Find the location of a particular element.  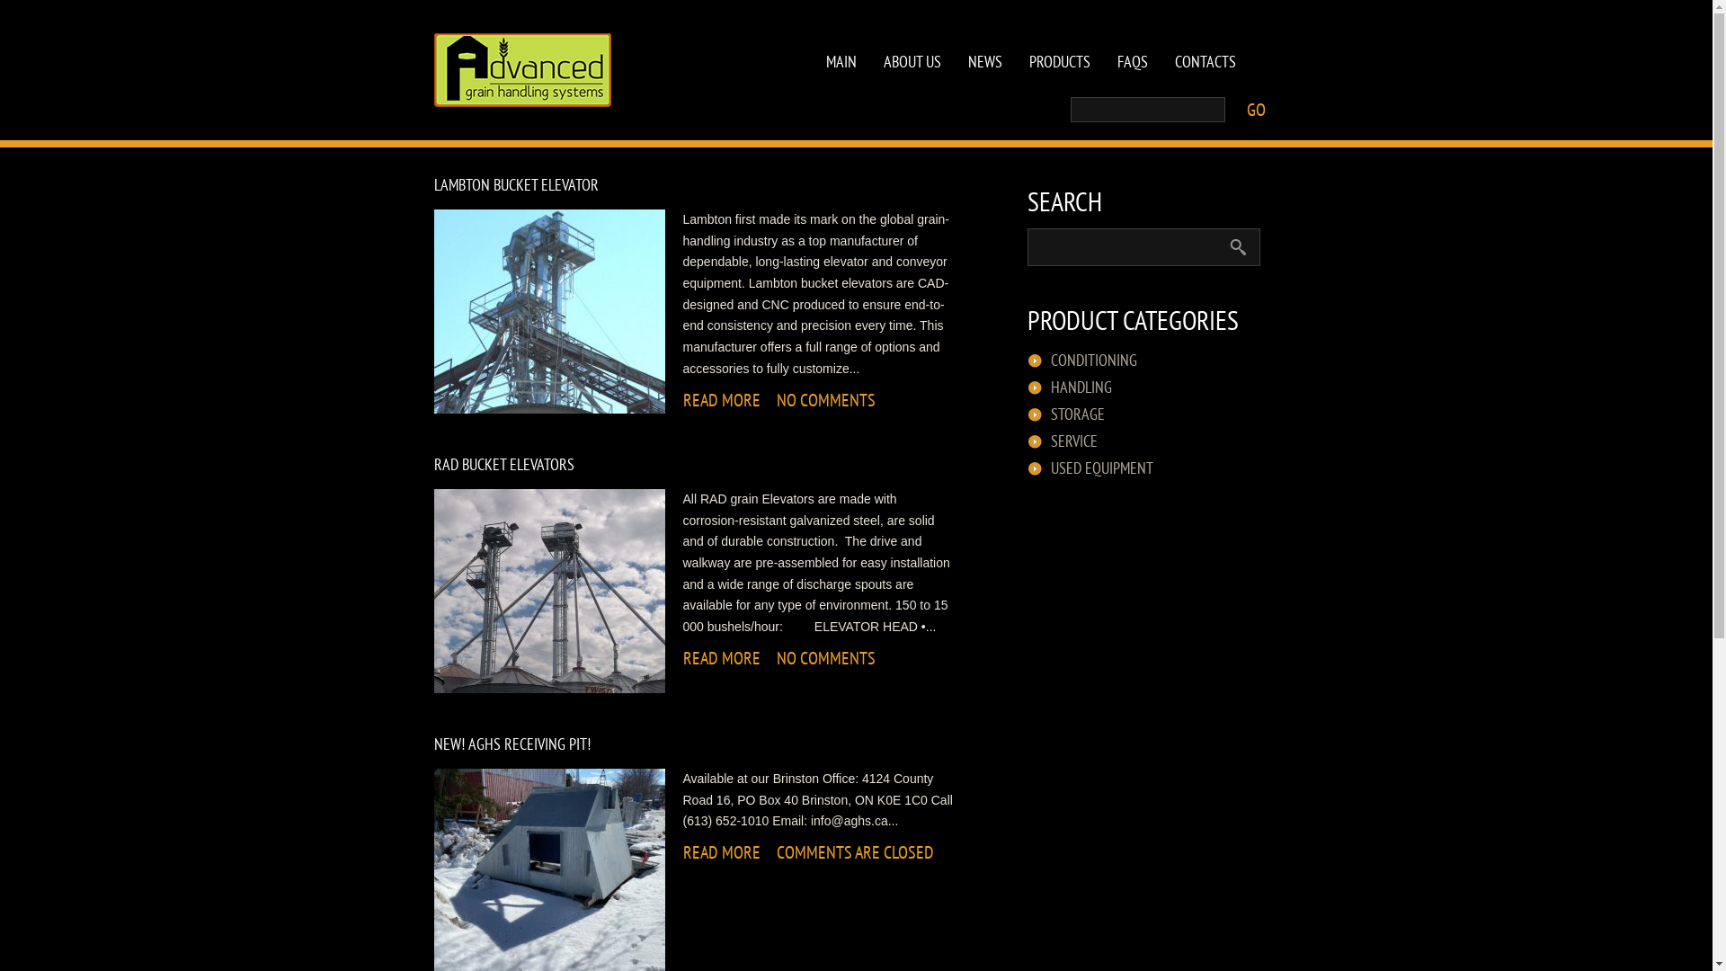

CONTACTS is located at coordinates (1206, 40).